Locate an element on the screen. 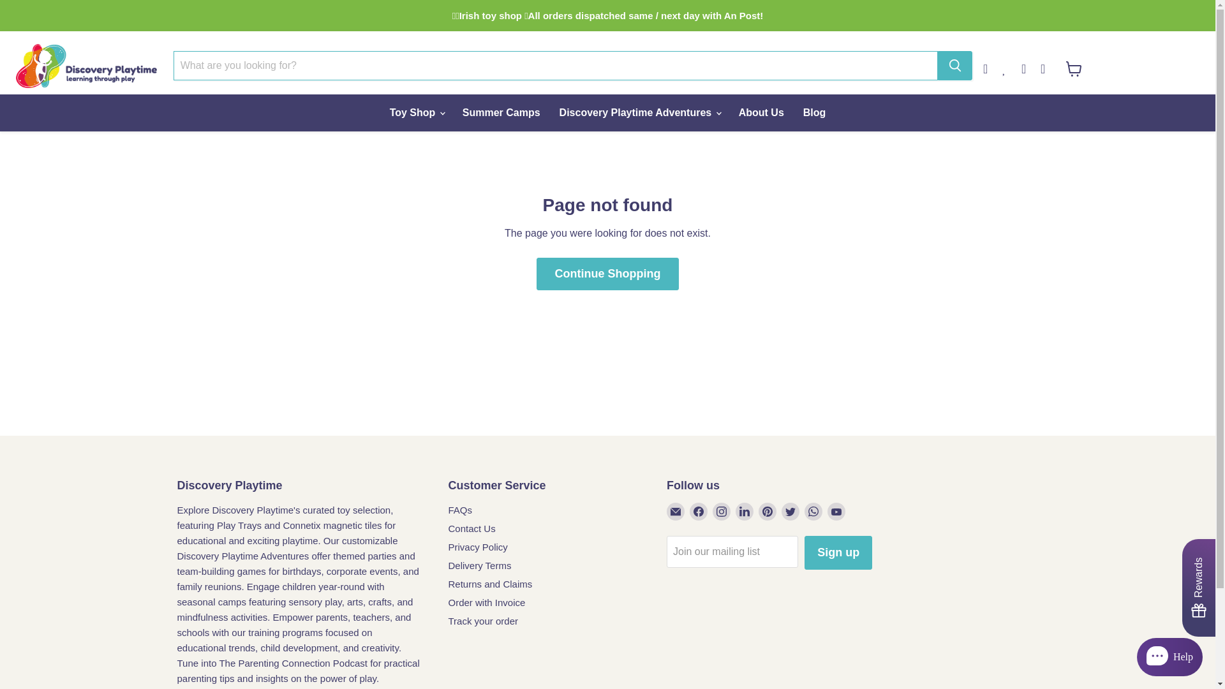  Email is located at coordinates (675, 512).